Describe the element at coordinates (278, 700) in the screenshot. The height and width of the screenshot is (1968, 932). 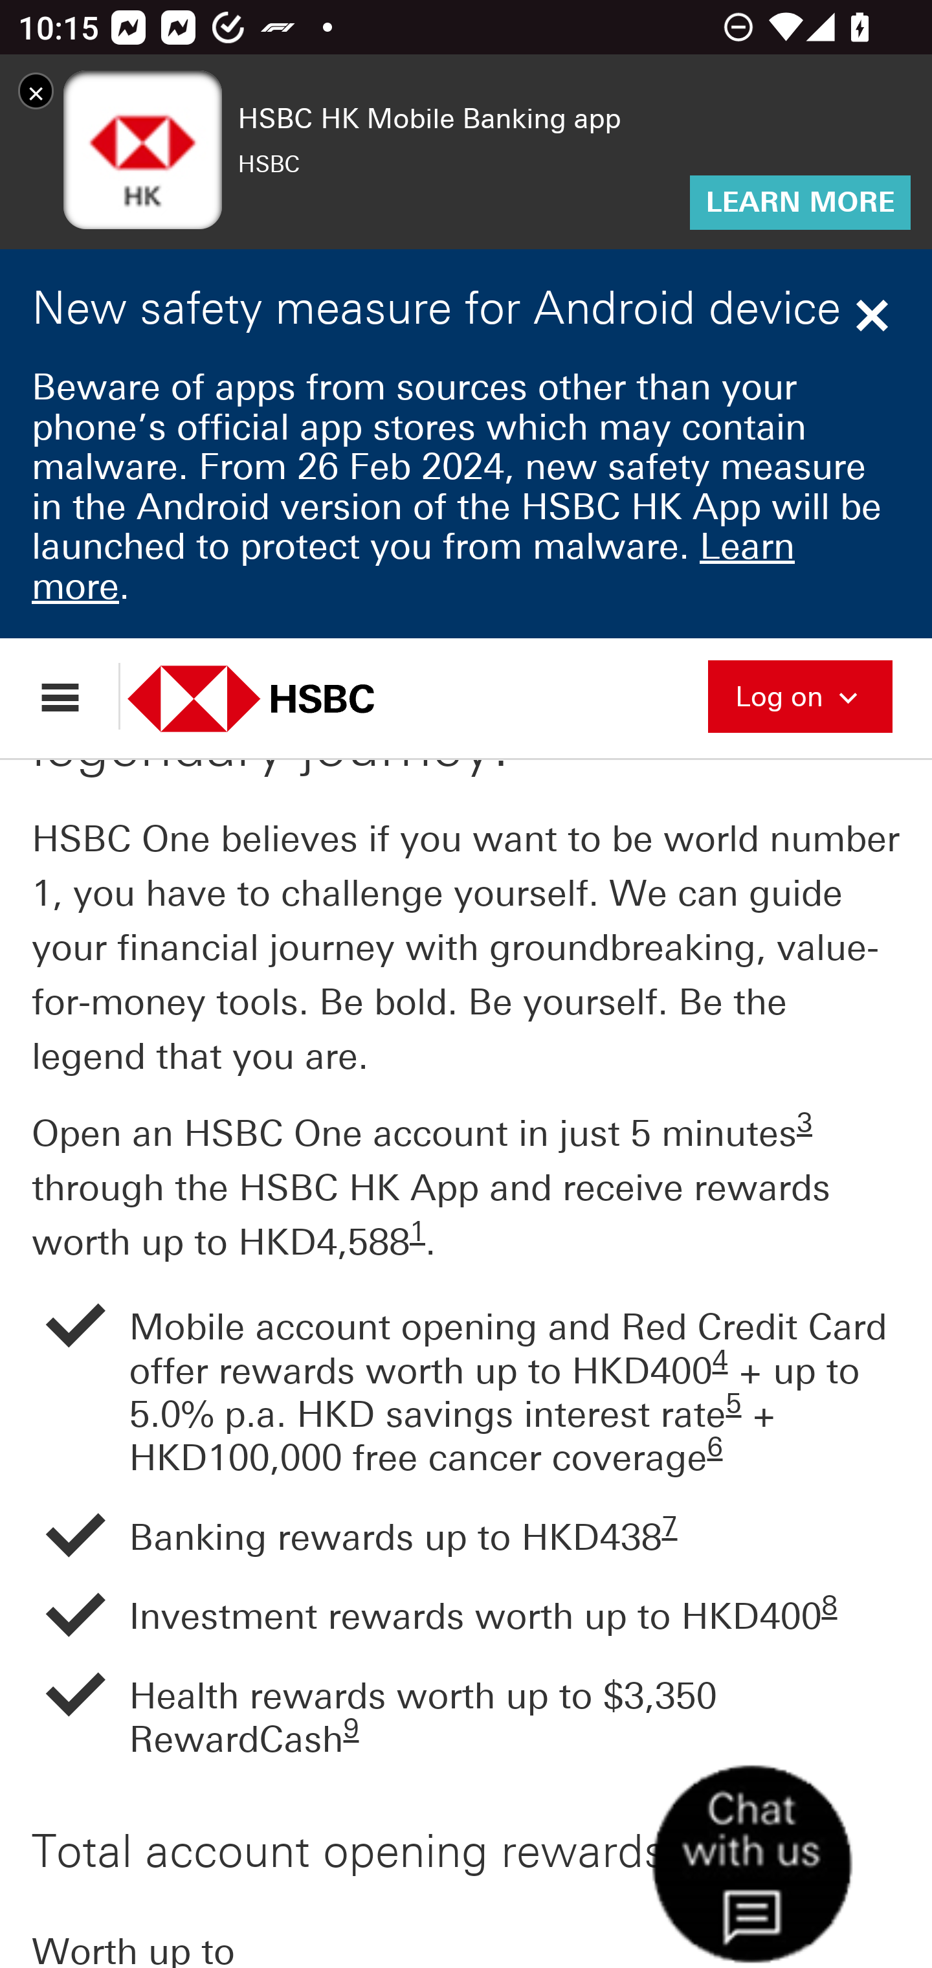
I see `HSBC Hong Kong Bank` at that location.